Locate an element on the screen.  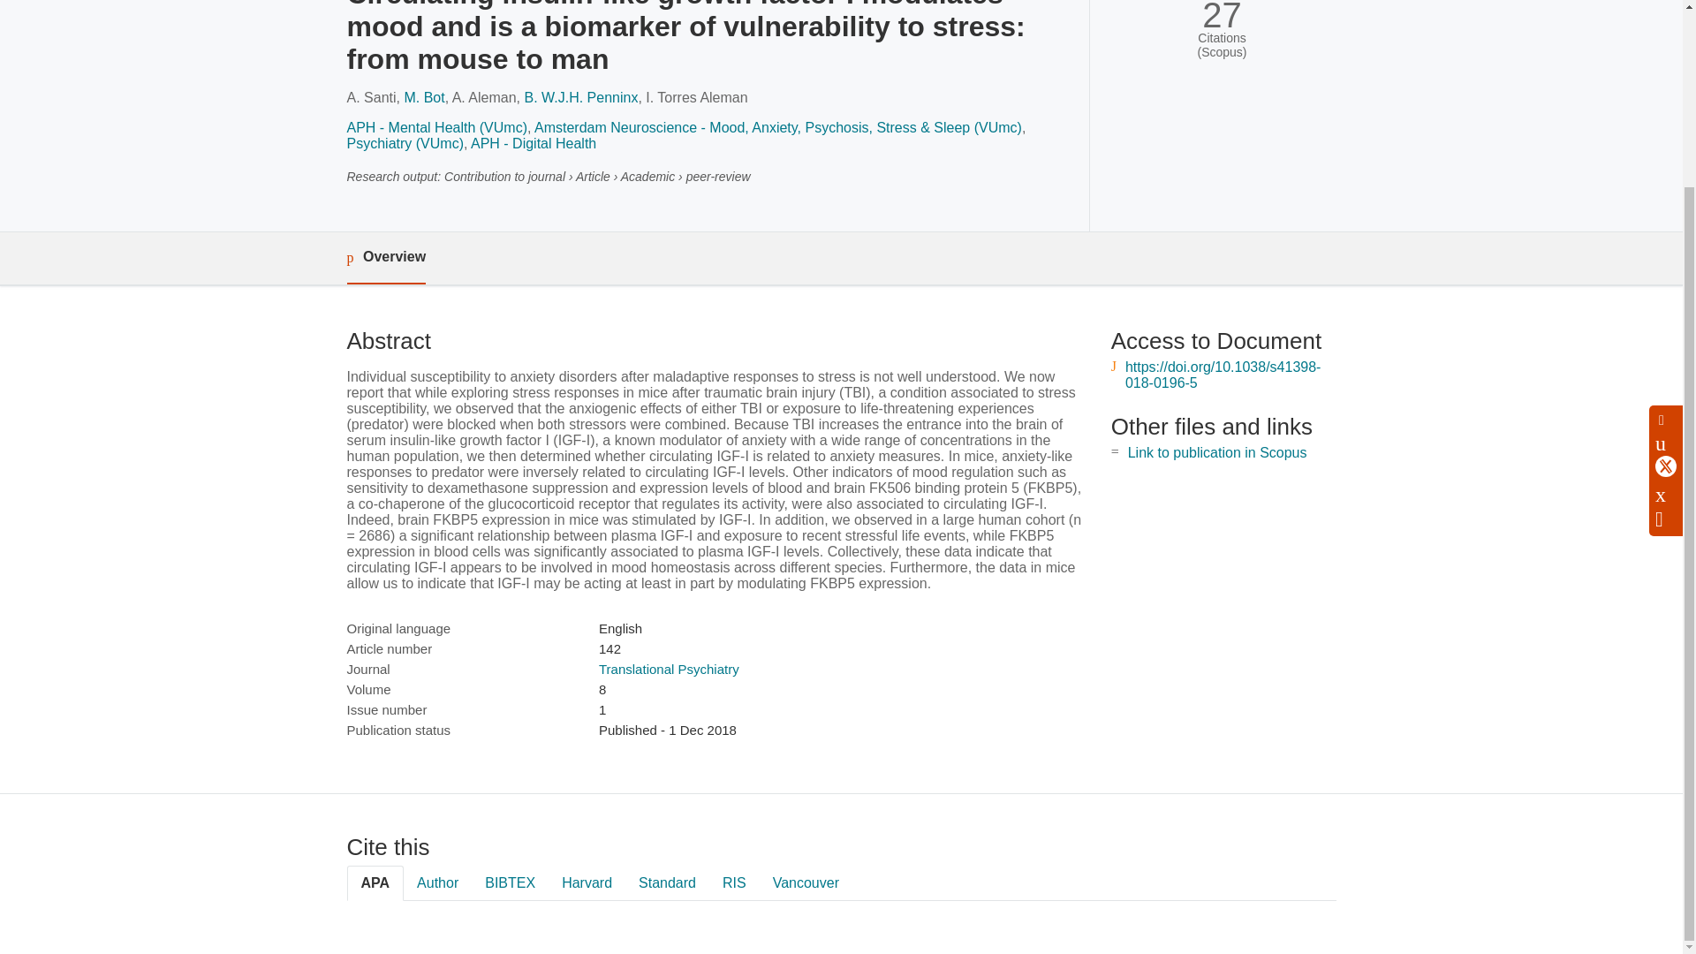
Translational Psychiatry is located at coordinates (669, 669).